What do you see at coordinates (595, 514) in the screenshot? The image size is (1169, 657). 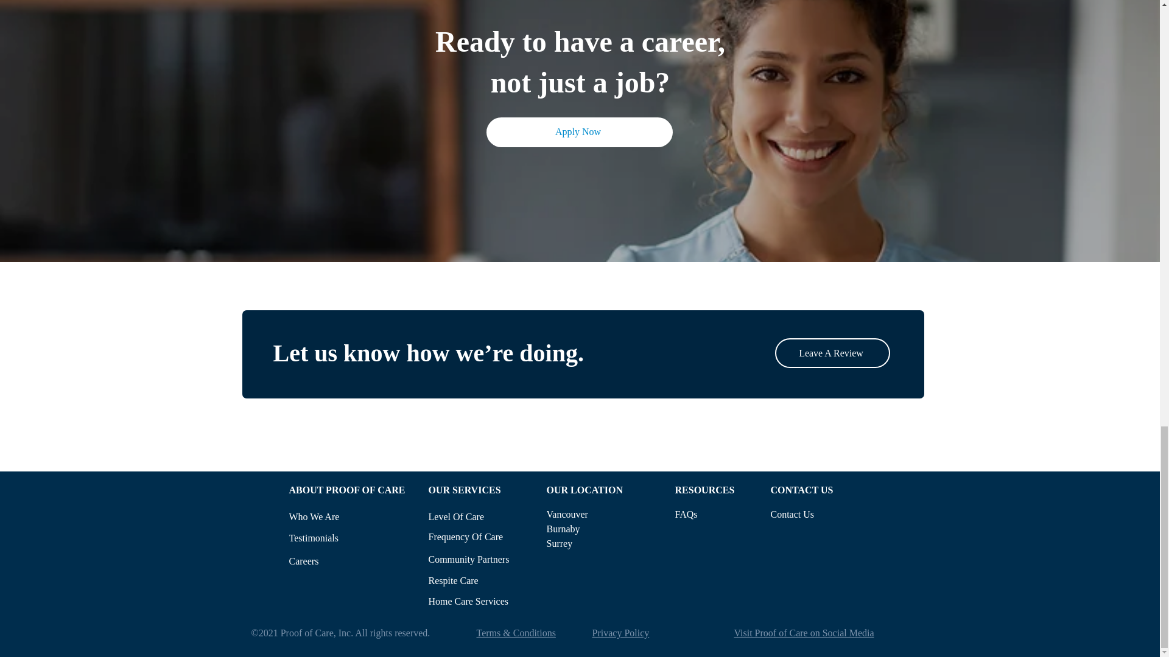 I see `Vancouver` at bounding box center [595, 514].